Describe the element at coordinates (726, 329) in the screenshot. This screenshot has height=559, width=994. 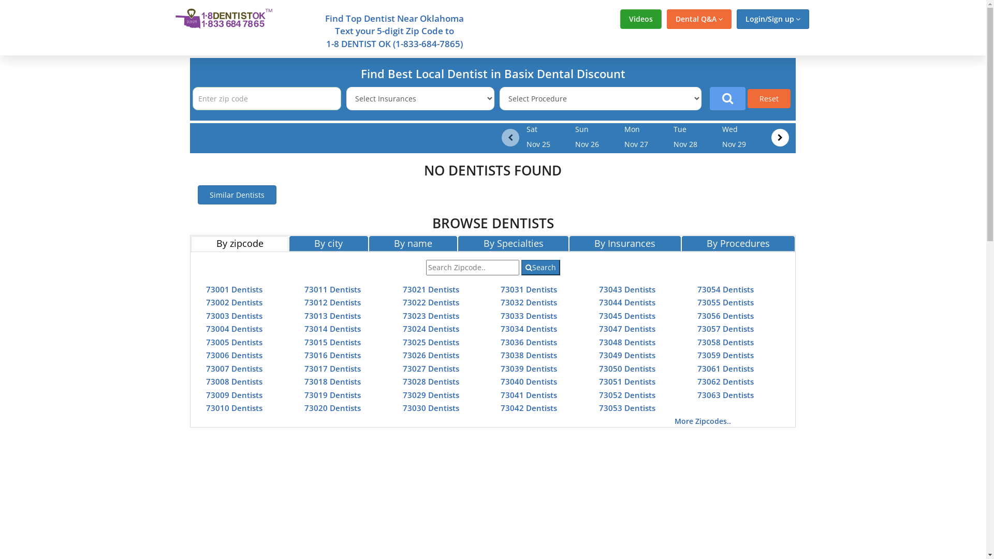
I see `73057 Dentists` at that location.